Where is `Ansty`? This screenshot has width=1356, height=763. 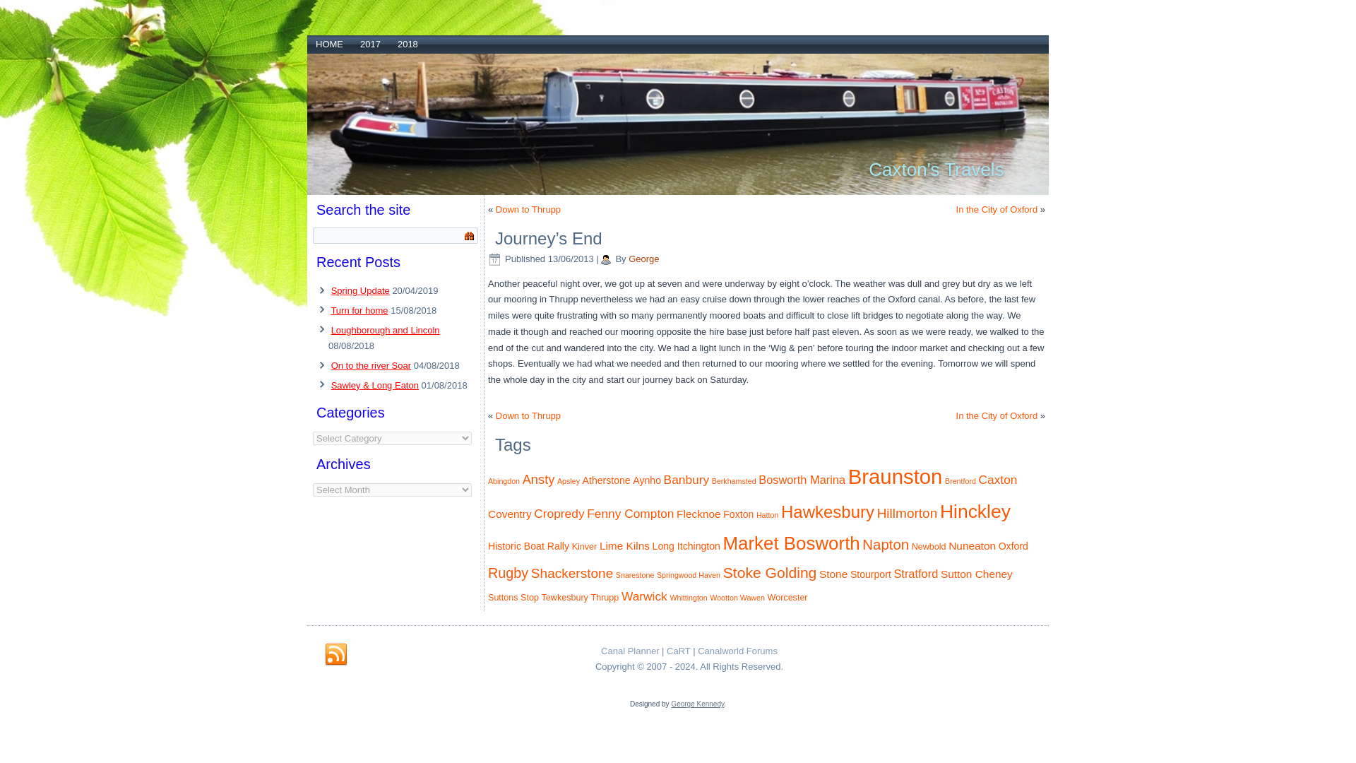
Ansty is located at coordinates (538, 479).